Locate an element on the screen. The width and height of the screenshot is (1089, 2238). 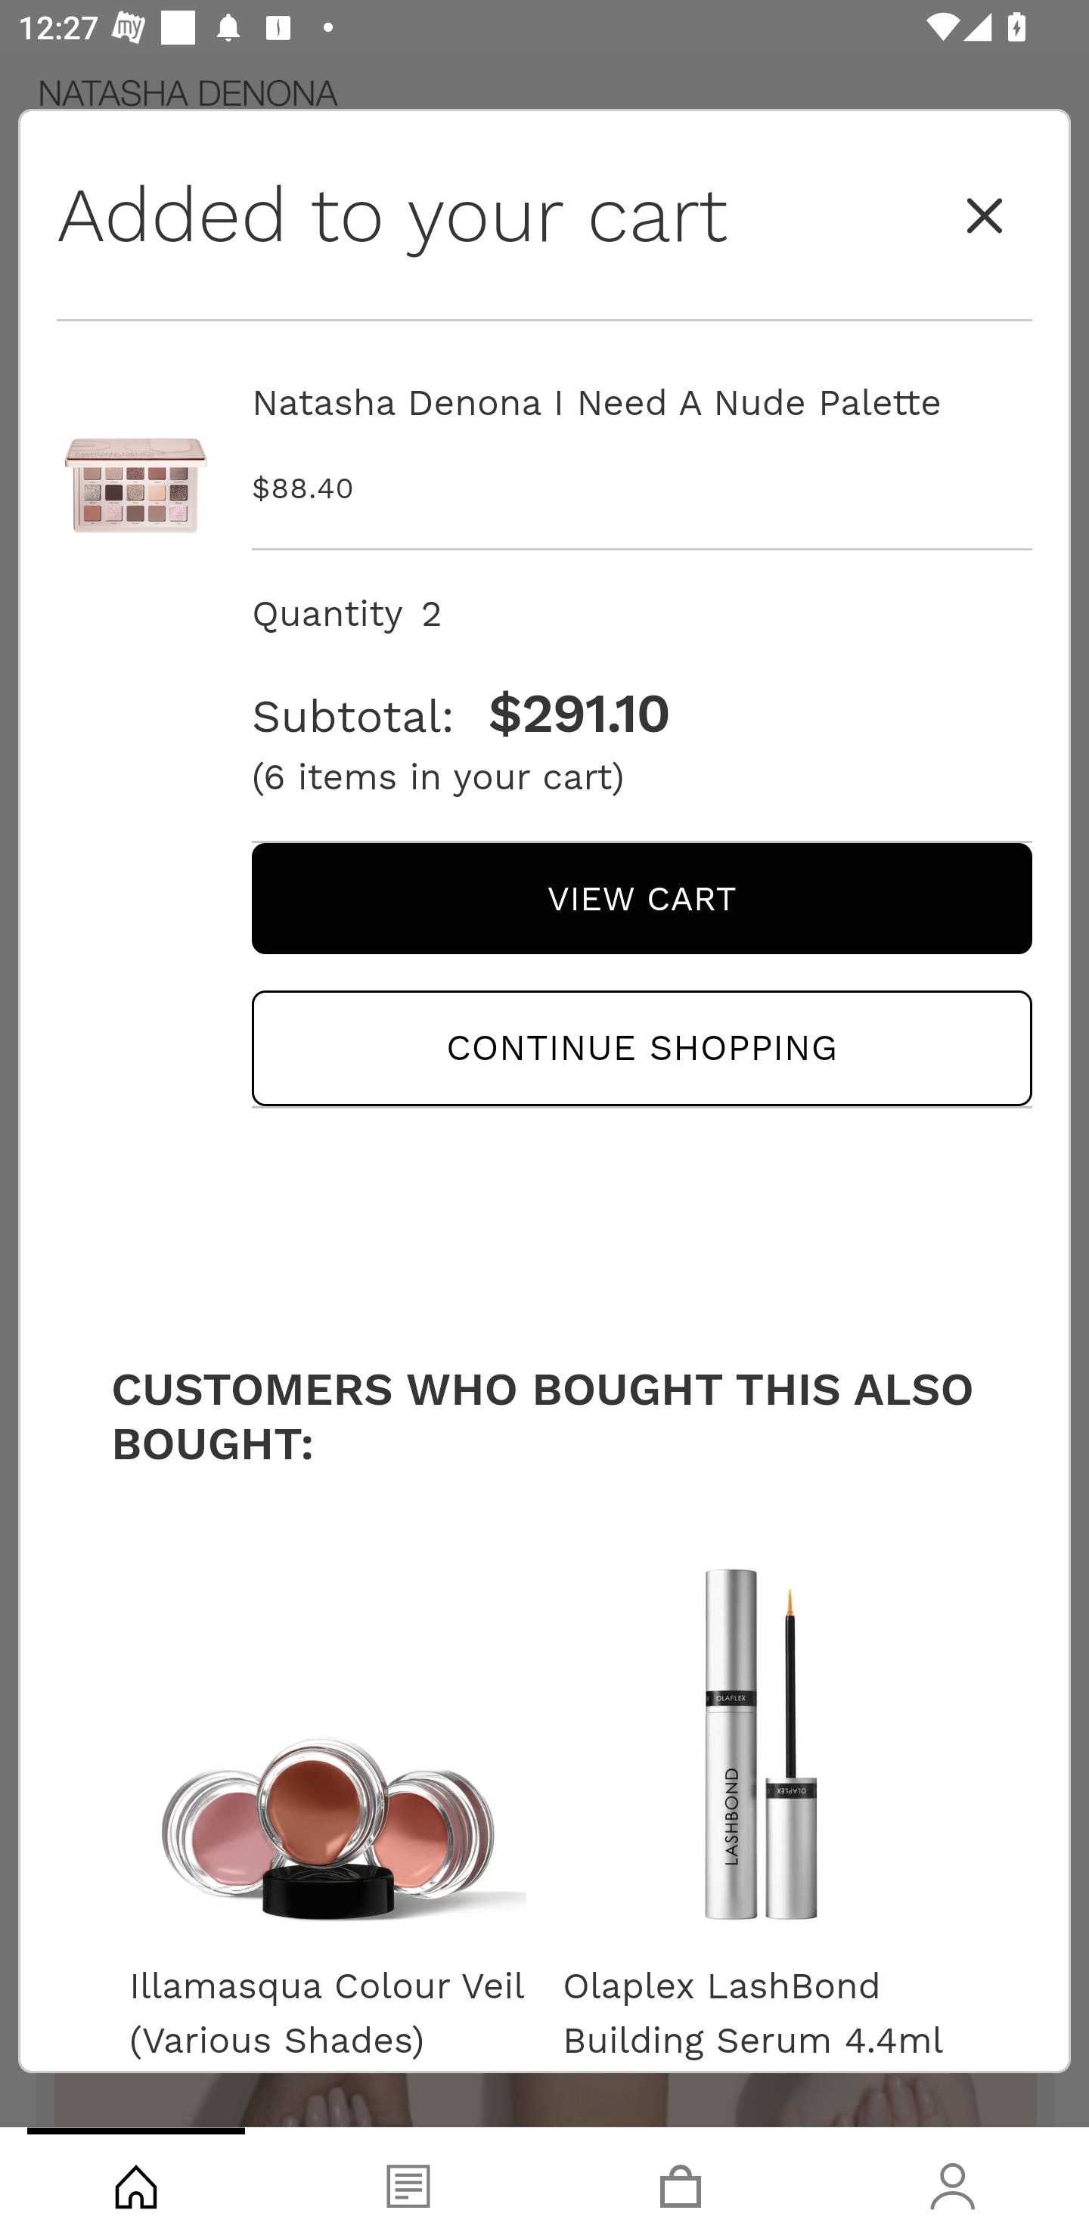
Blog, tab, 2 of 4 is located at coordinates (408, 2183).